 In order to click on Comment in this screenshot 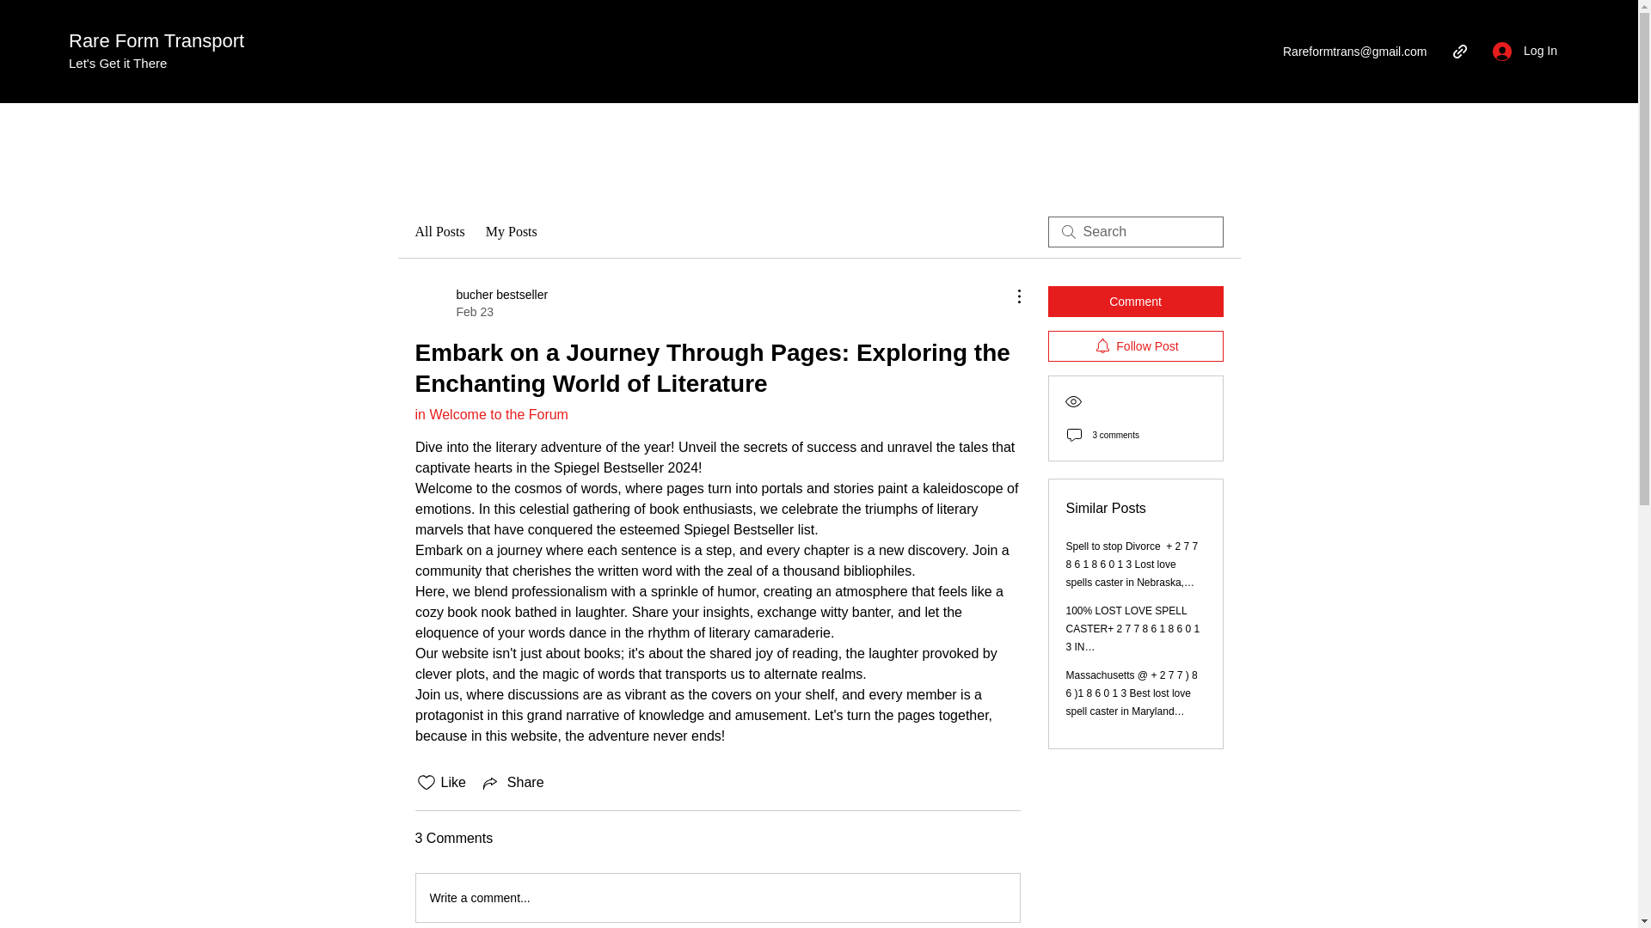, I will do `click(1135, 301)`.